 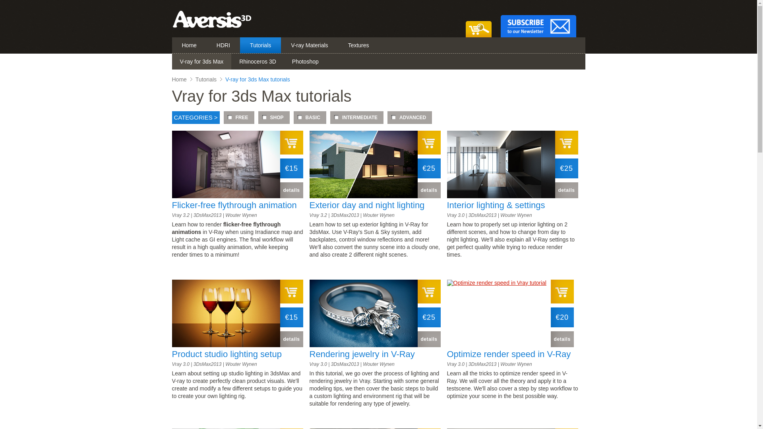 I want to click on details, so click(x=291, y=190).